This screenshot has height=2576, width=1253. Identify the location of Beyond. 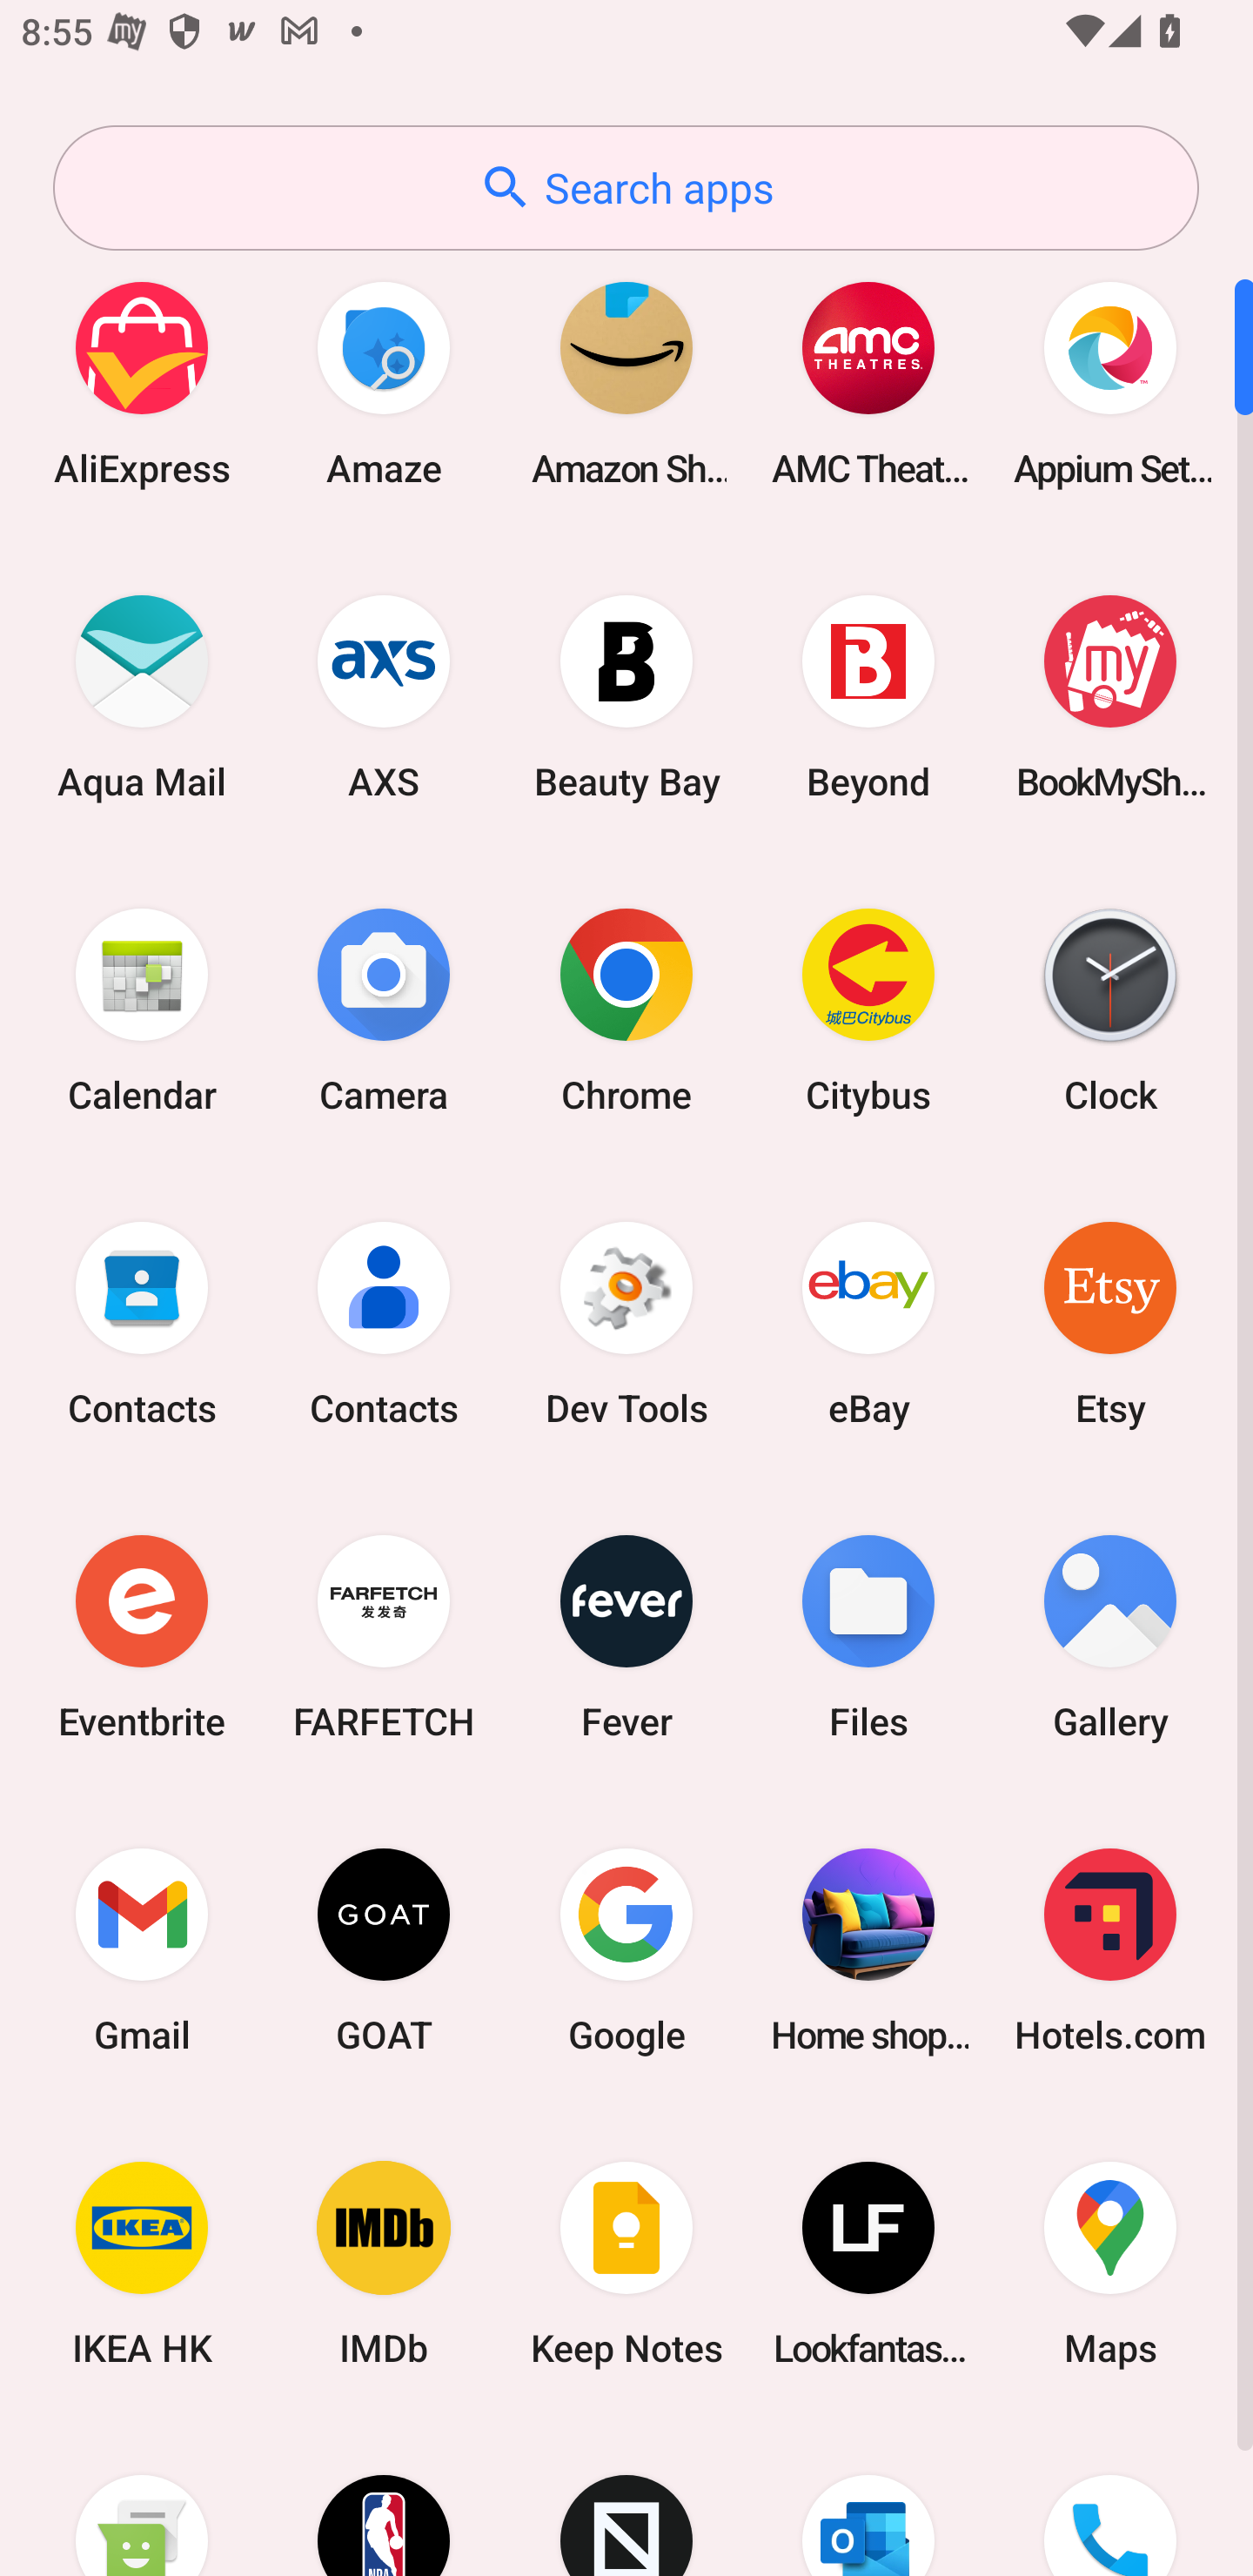
(868, 696).